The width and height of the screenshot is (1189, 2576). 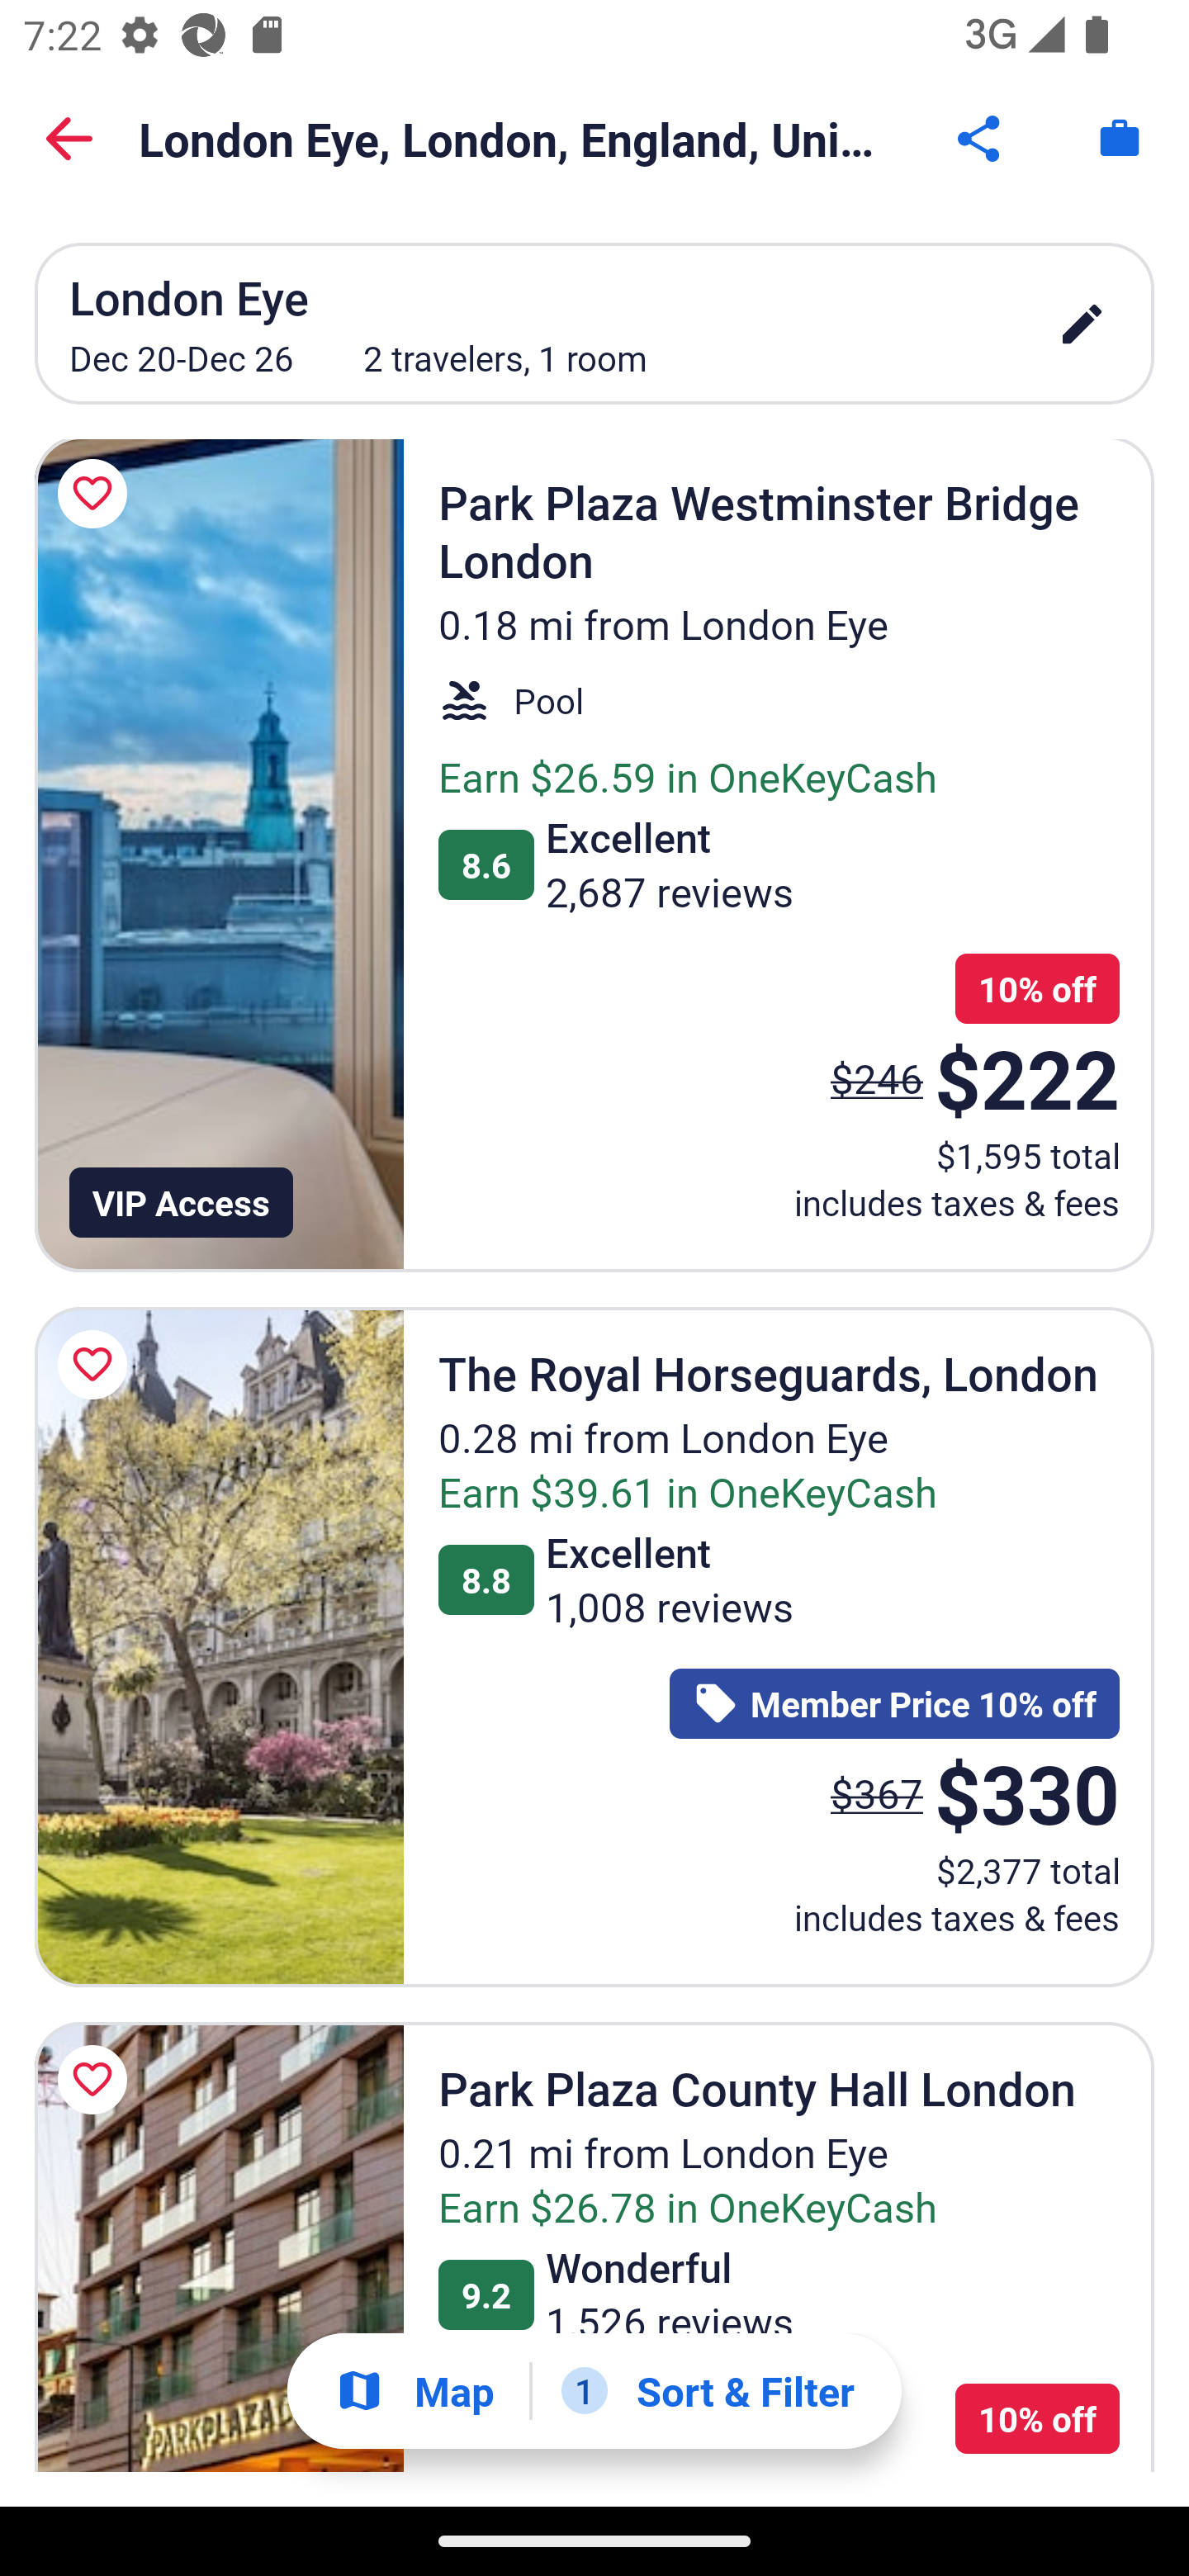 What do you see at coordinates (877, 1079) in the screenshot?
I see `$246 The price was $246` at bounding box center [877, 1079].